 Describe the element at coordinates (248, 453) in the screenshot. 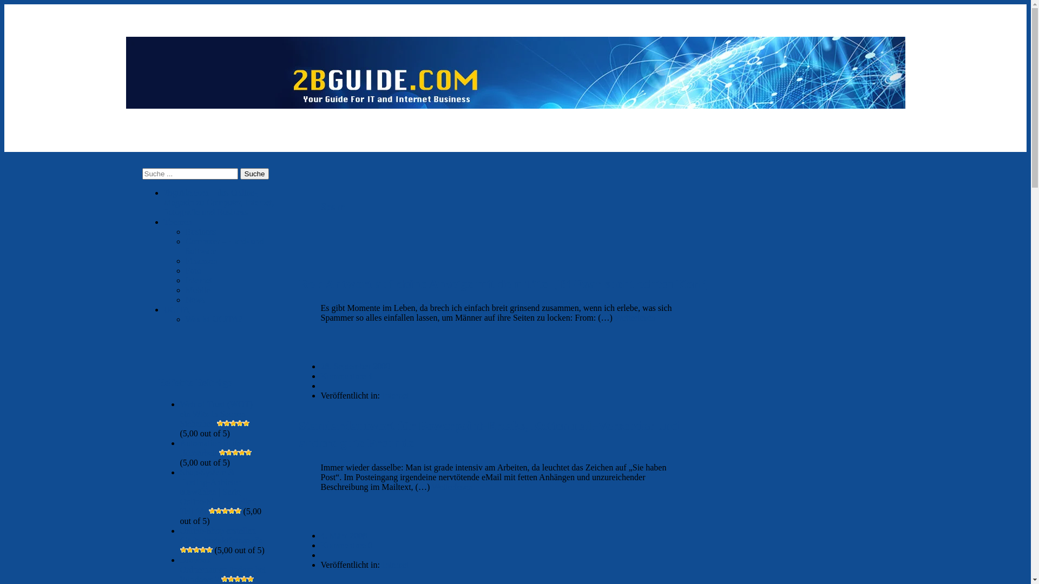

I see `2 votes, average: 5,00 out of 5` at that location.